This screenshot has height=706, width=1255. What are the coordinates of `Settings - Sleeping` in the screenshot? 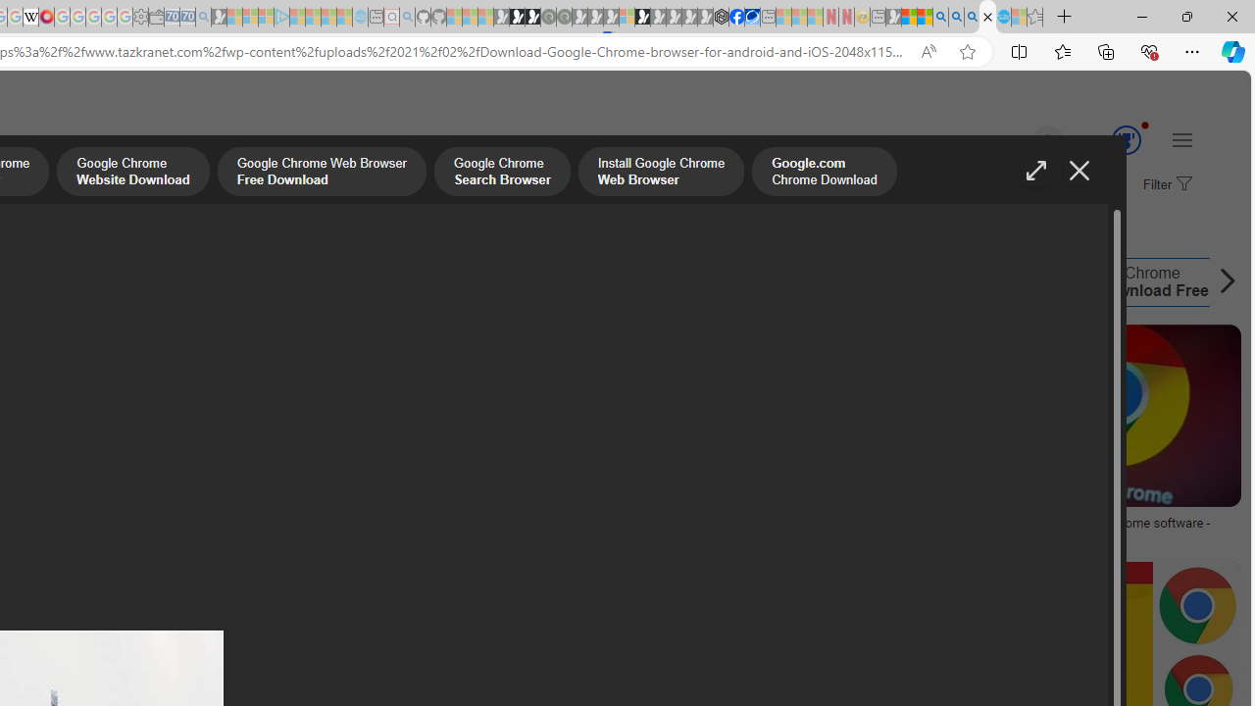 It's located at (140, 18).